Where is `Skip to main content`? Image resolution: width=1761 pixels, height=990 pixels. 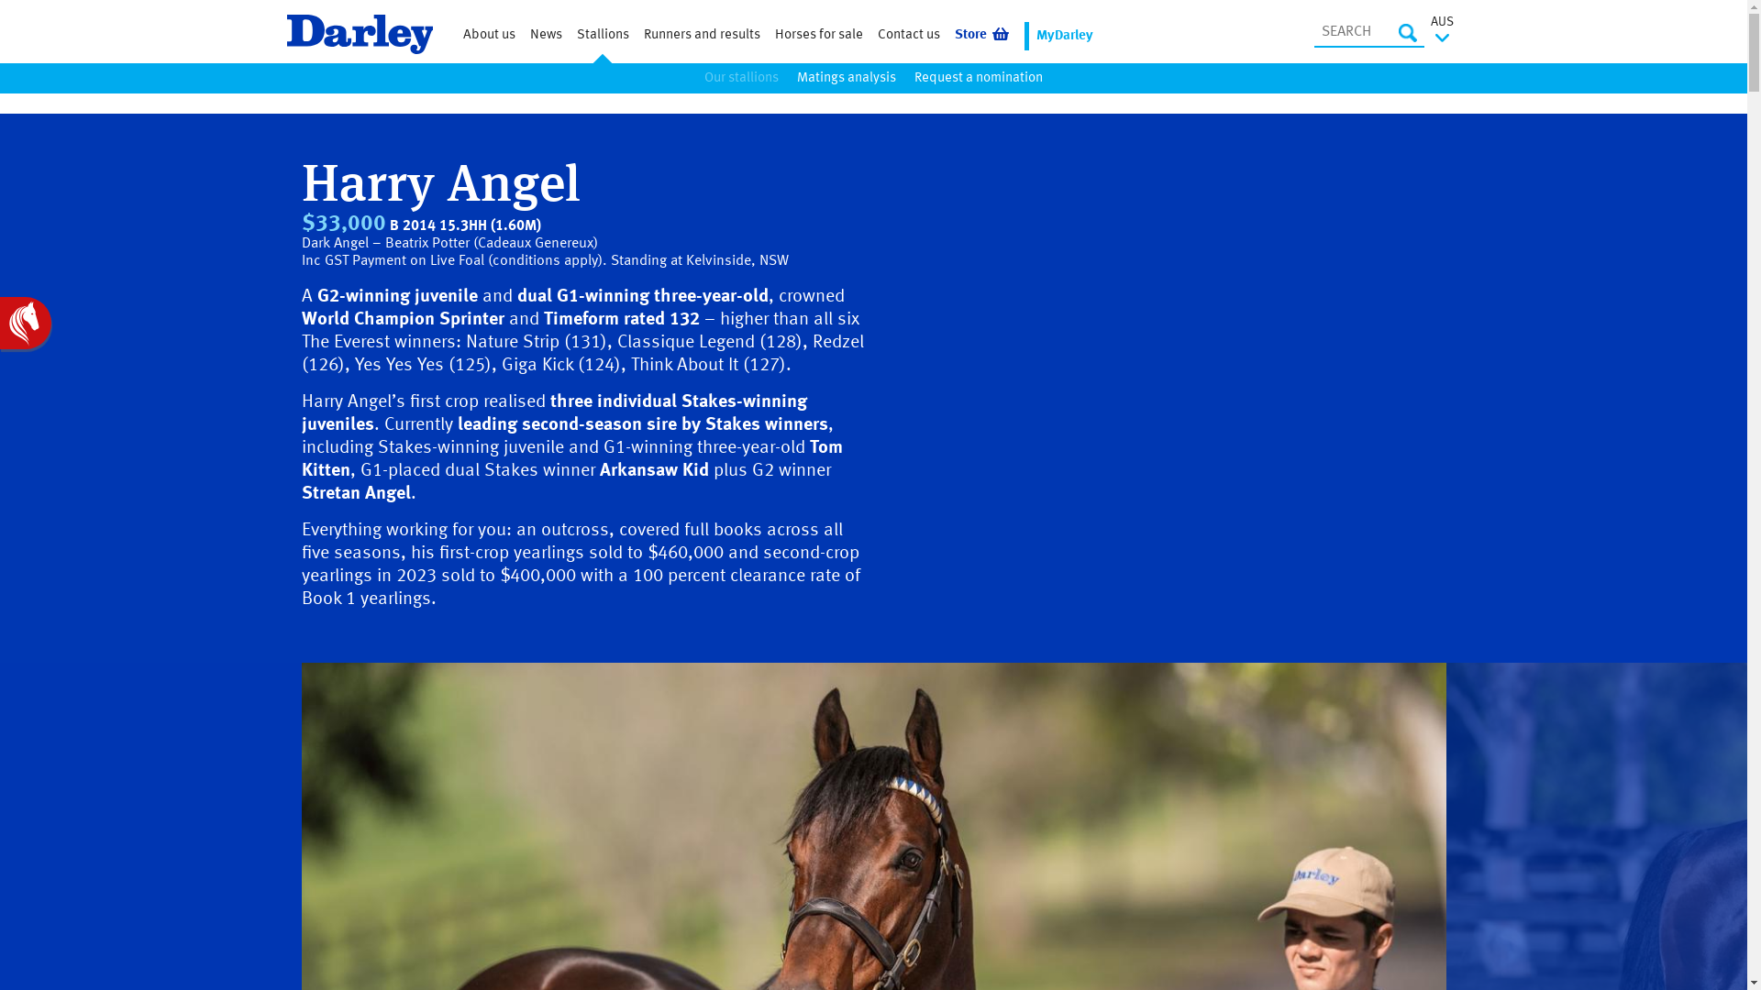
Skip to main content is located at coordinates (0, 116).